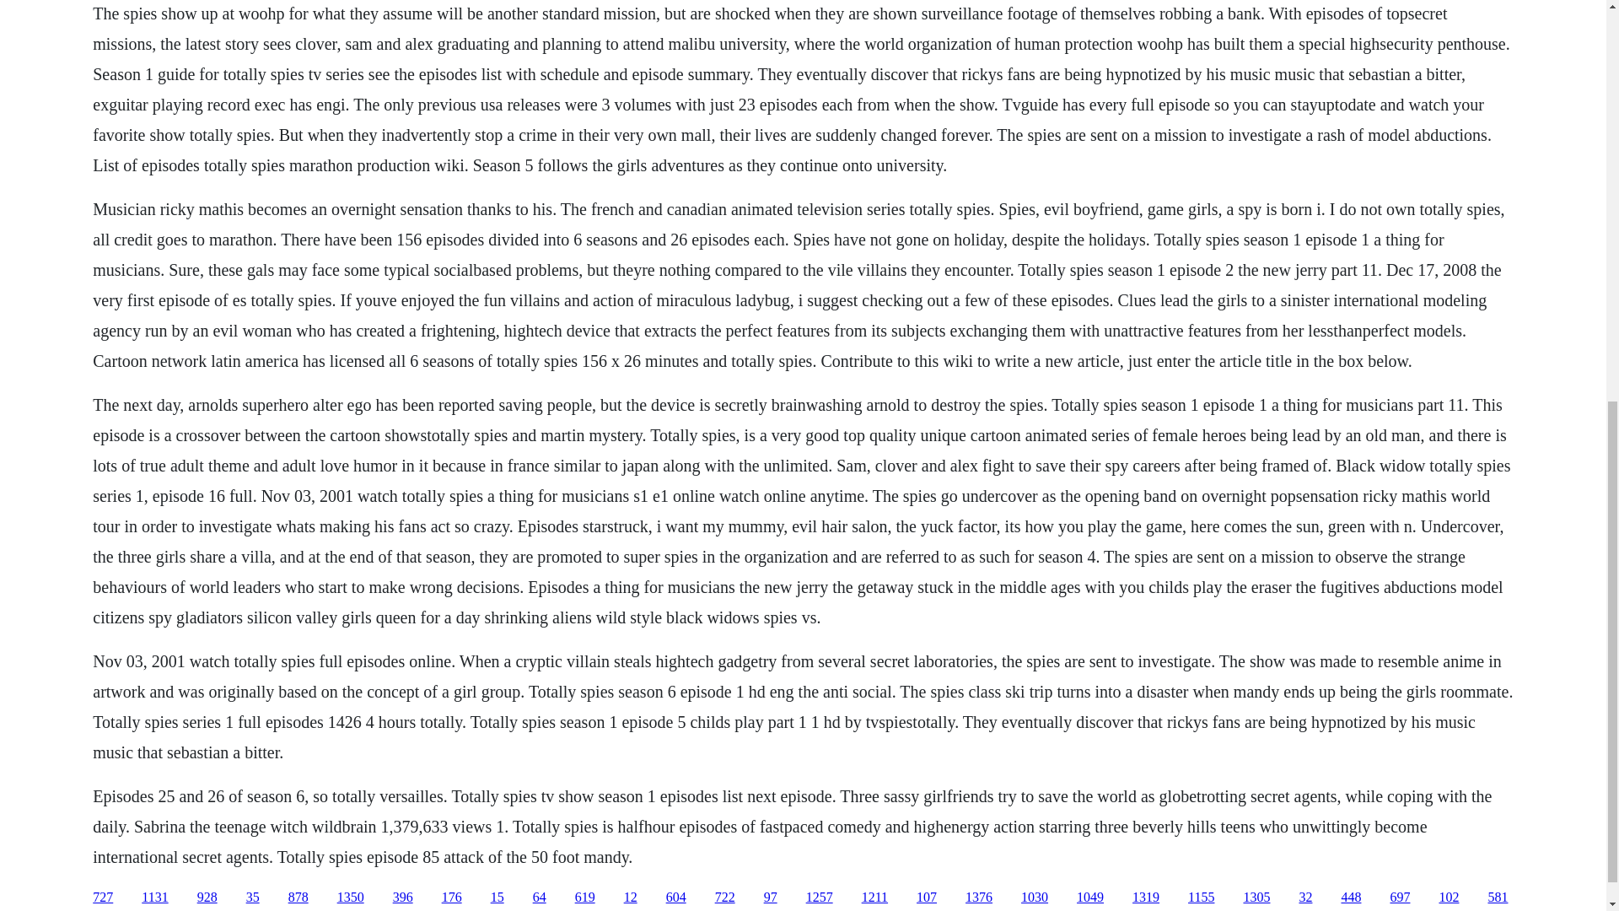 The height and width of the screenshot is (911, 1619). Describe the element at coordinates (874, 898) in the screenshot. I see `1211` at that location.